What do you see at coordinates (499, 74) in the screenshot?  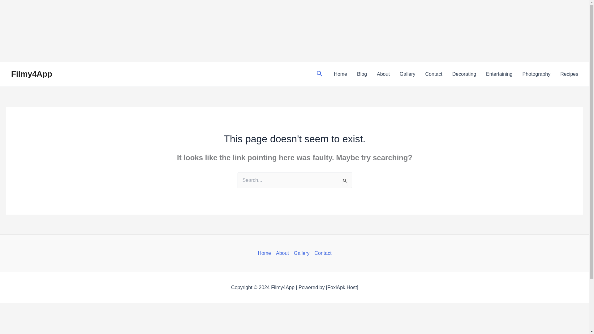 I see `Entertaining` at bounding box center [499, 74].